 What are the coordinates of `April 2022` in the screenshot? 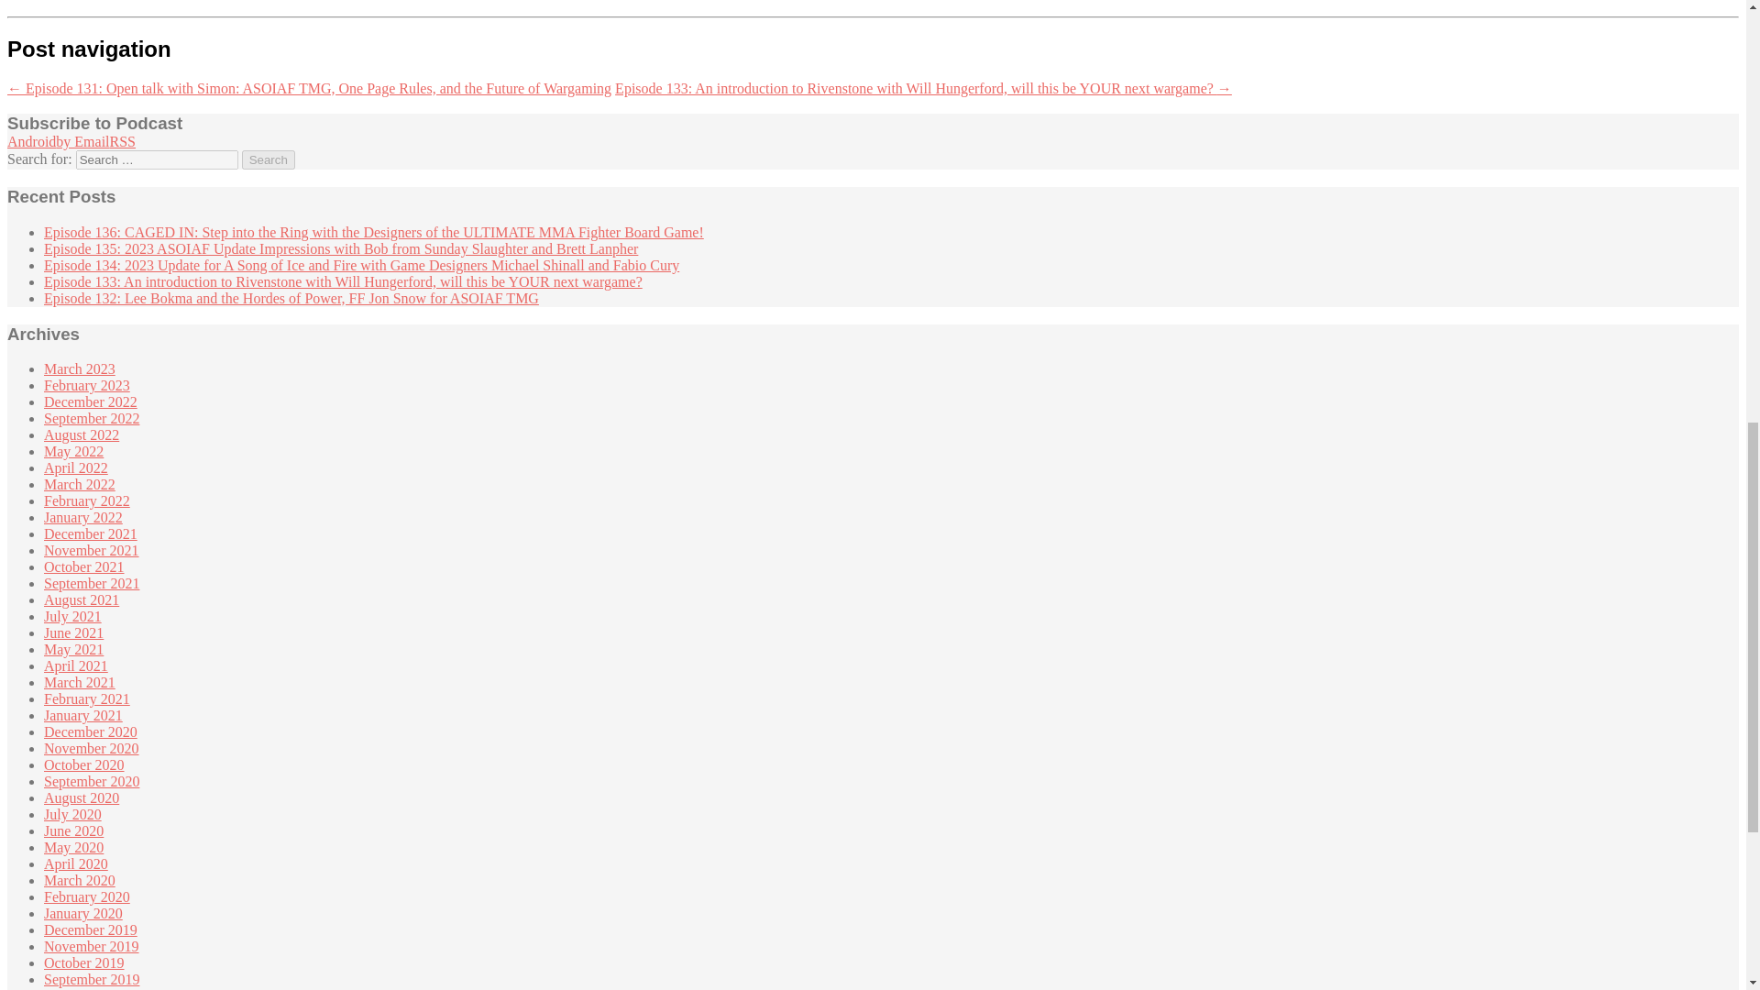 It's located at (75, 467).